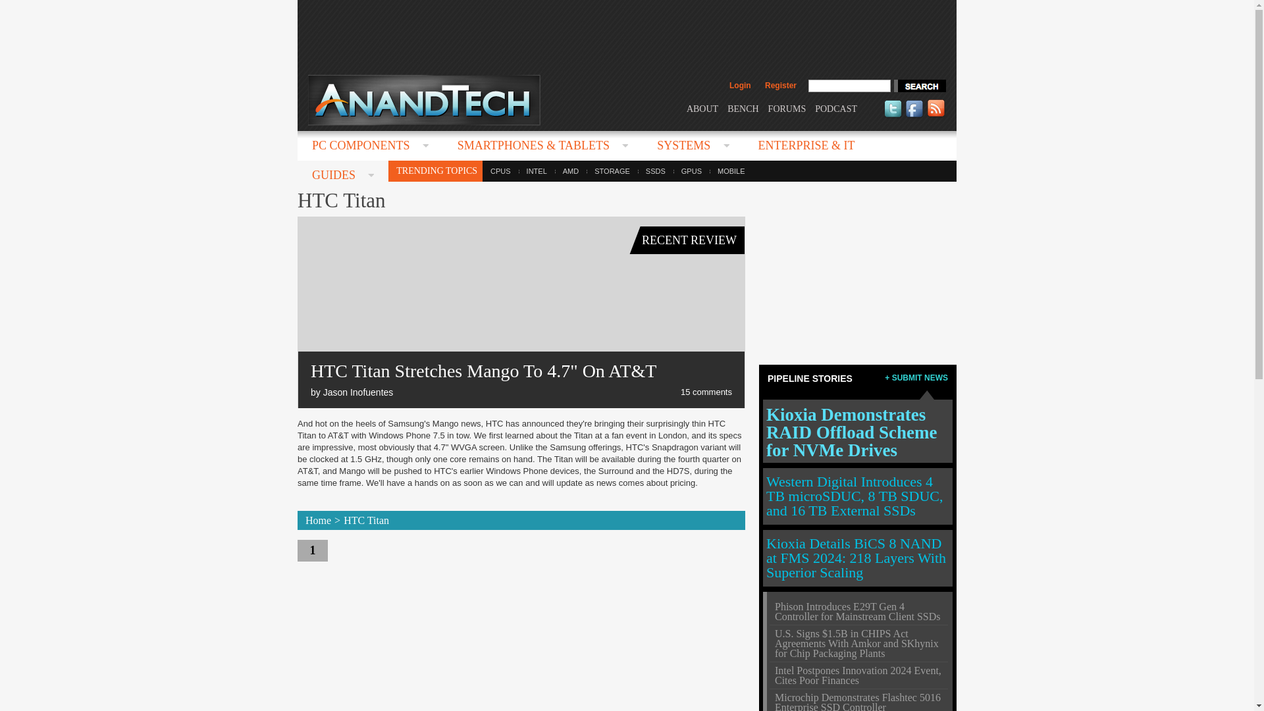  I want to click on search, so click(919, 86).